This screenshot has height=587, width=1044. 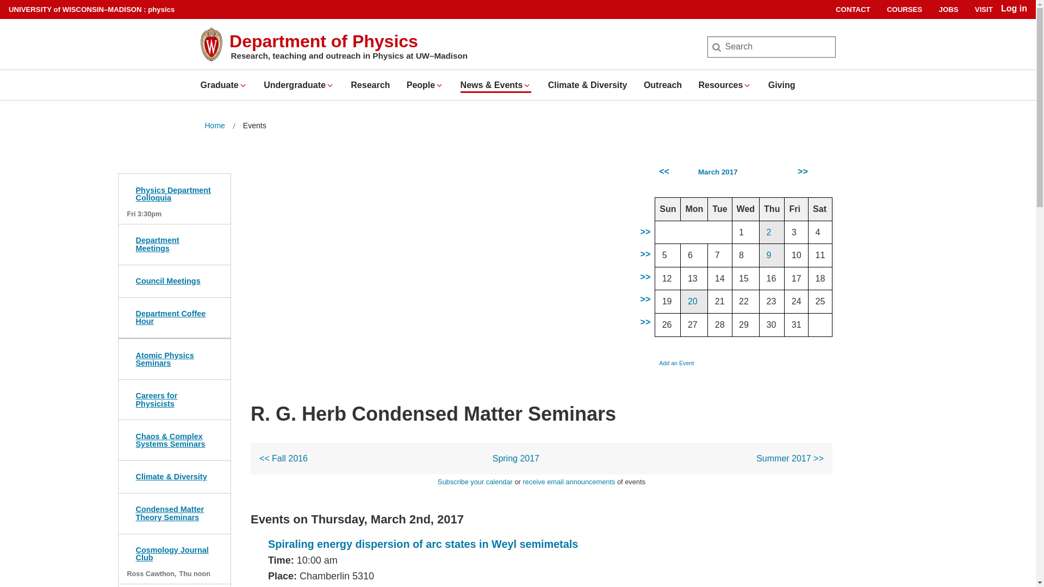 What do you see at coordinates (330, 85) in the screenshot?
I see `Expand` at bounding box center [330, 85].